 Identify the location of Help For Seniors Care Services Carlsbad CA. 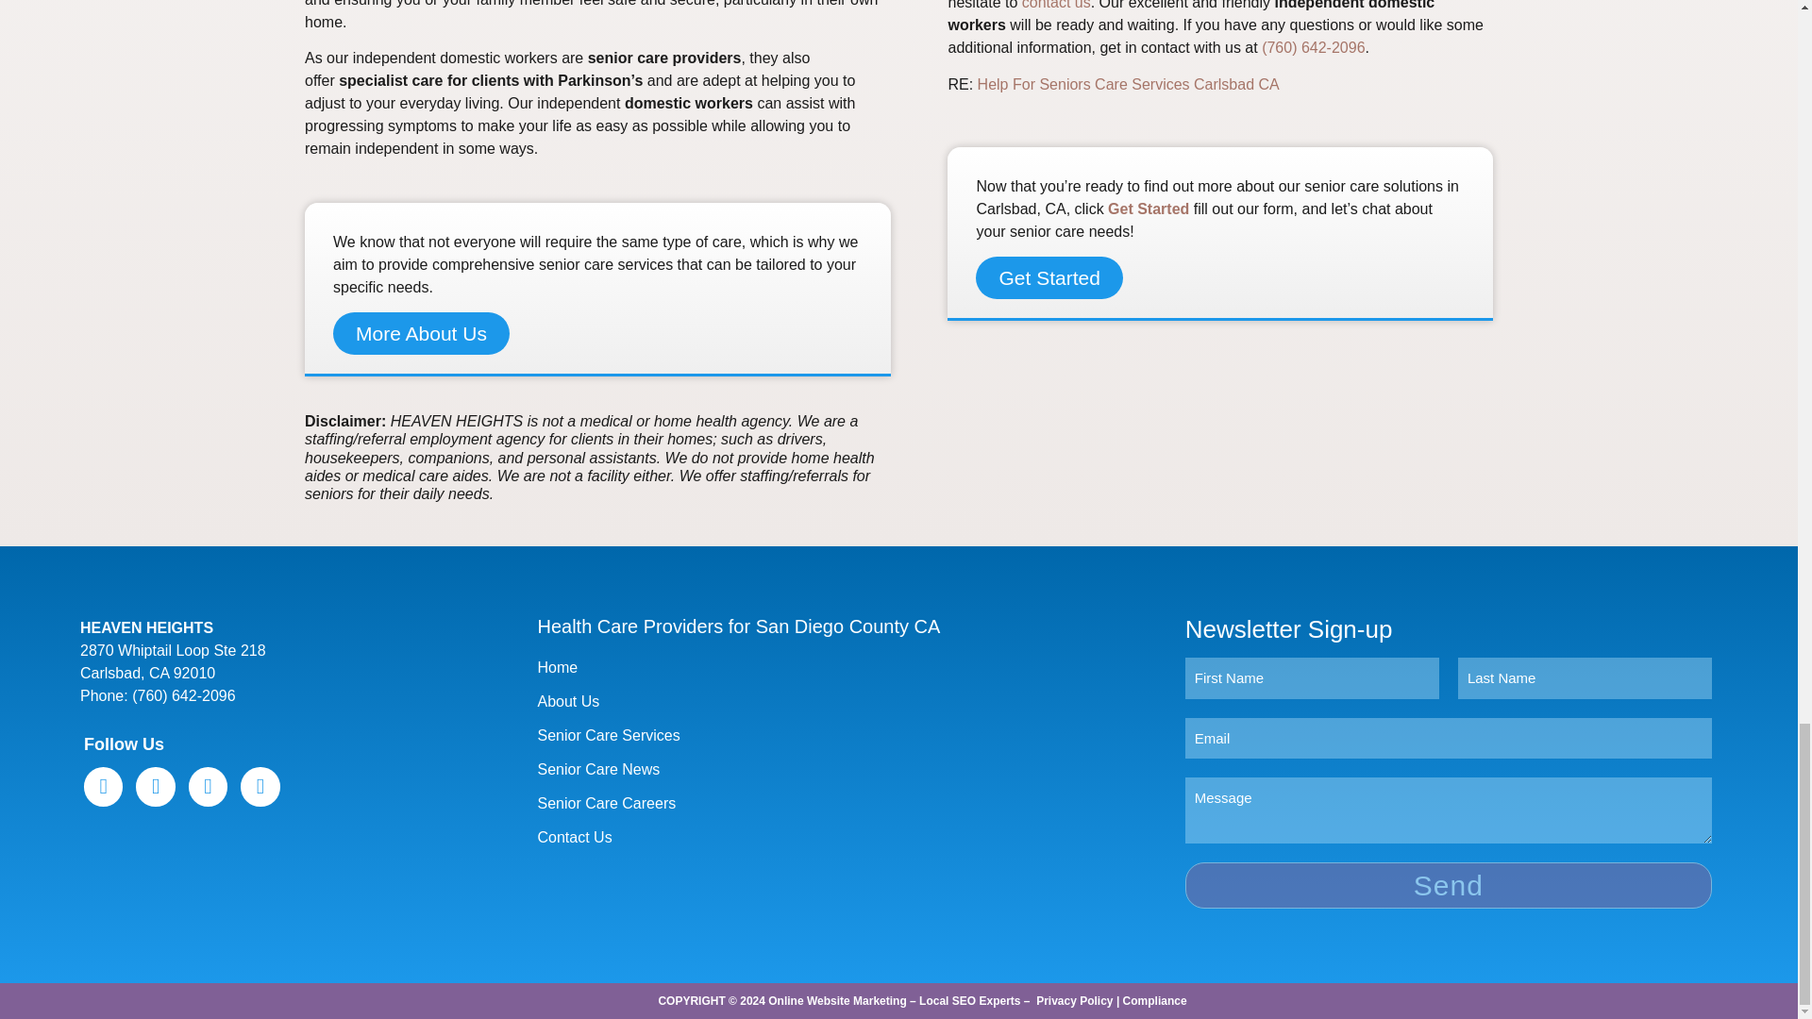
(1129, 85).